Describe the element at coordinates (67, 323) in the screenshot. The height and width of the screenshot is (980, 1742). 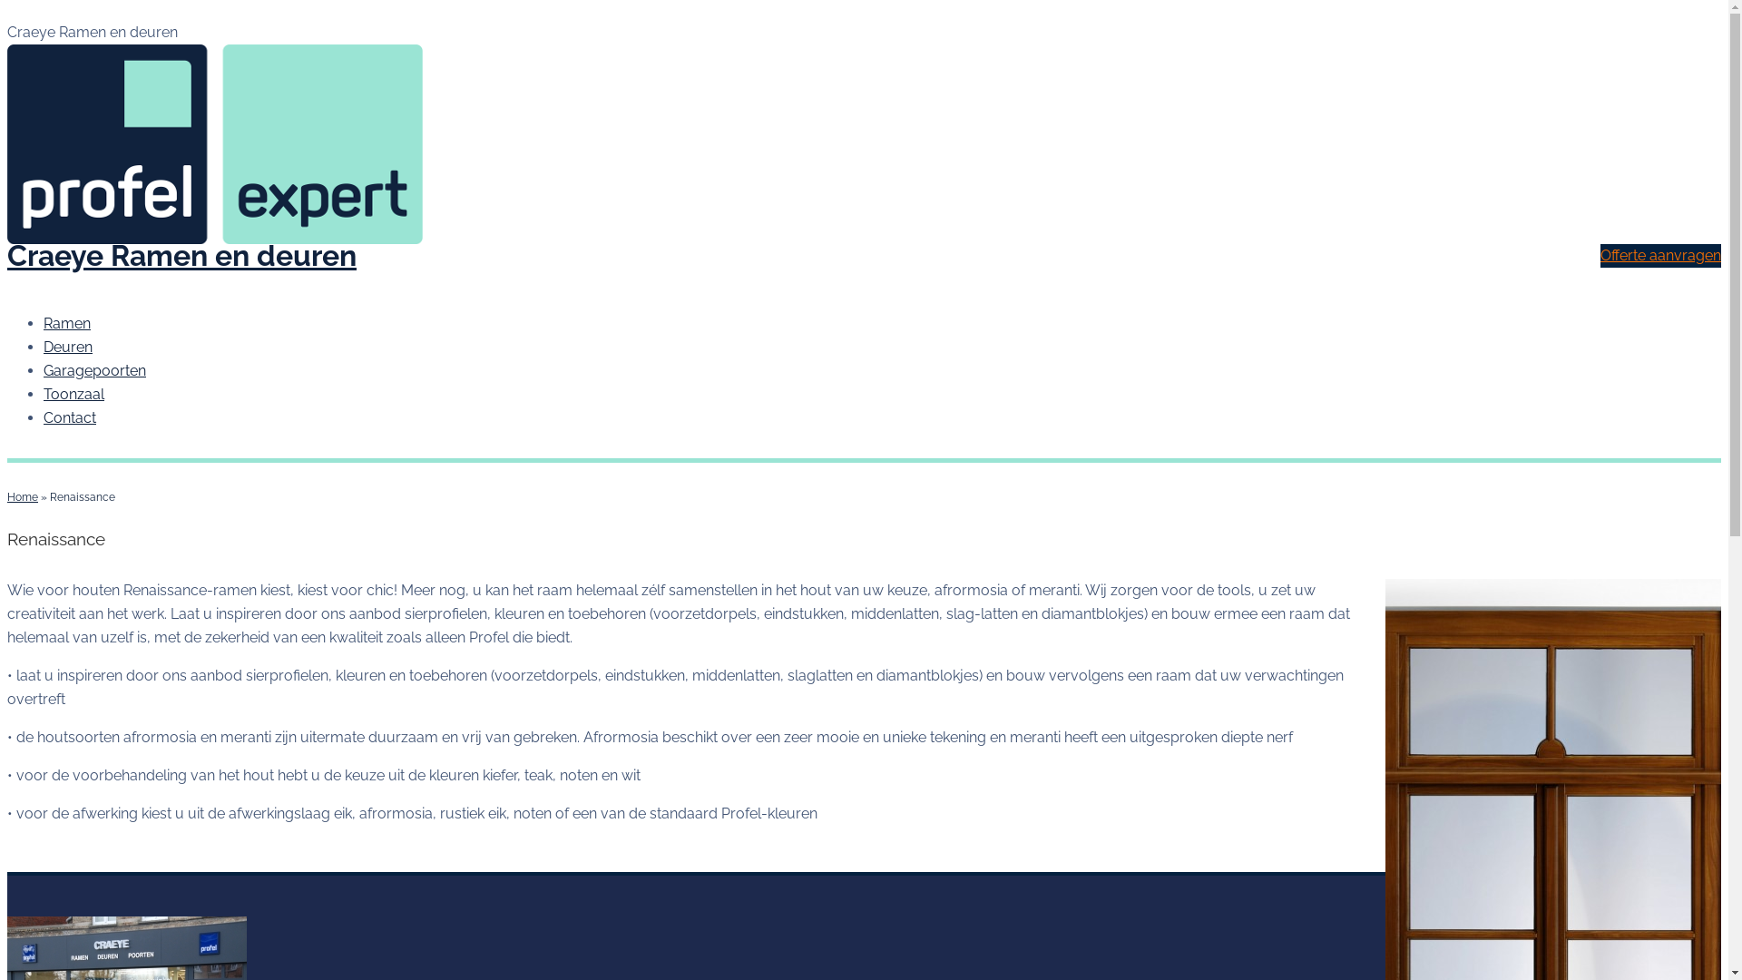
I see `Ramen` at that location.